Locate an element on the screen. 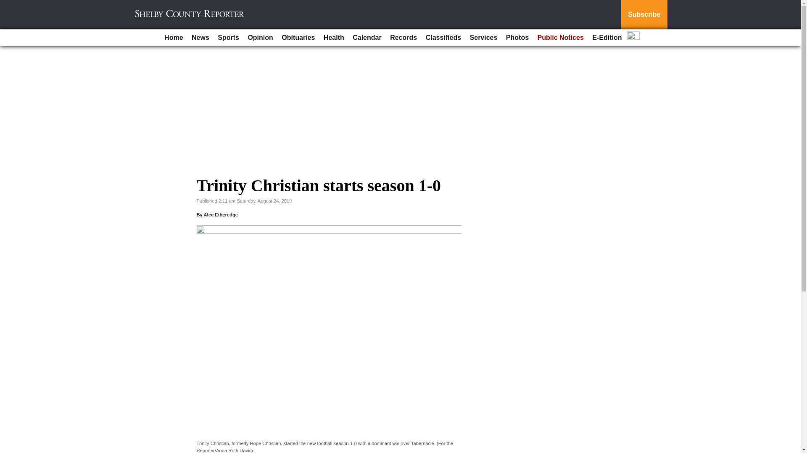 The width and height of the screenshot is (807, 453). Sports is located at coordinates (229, 38).